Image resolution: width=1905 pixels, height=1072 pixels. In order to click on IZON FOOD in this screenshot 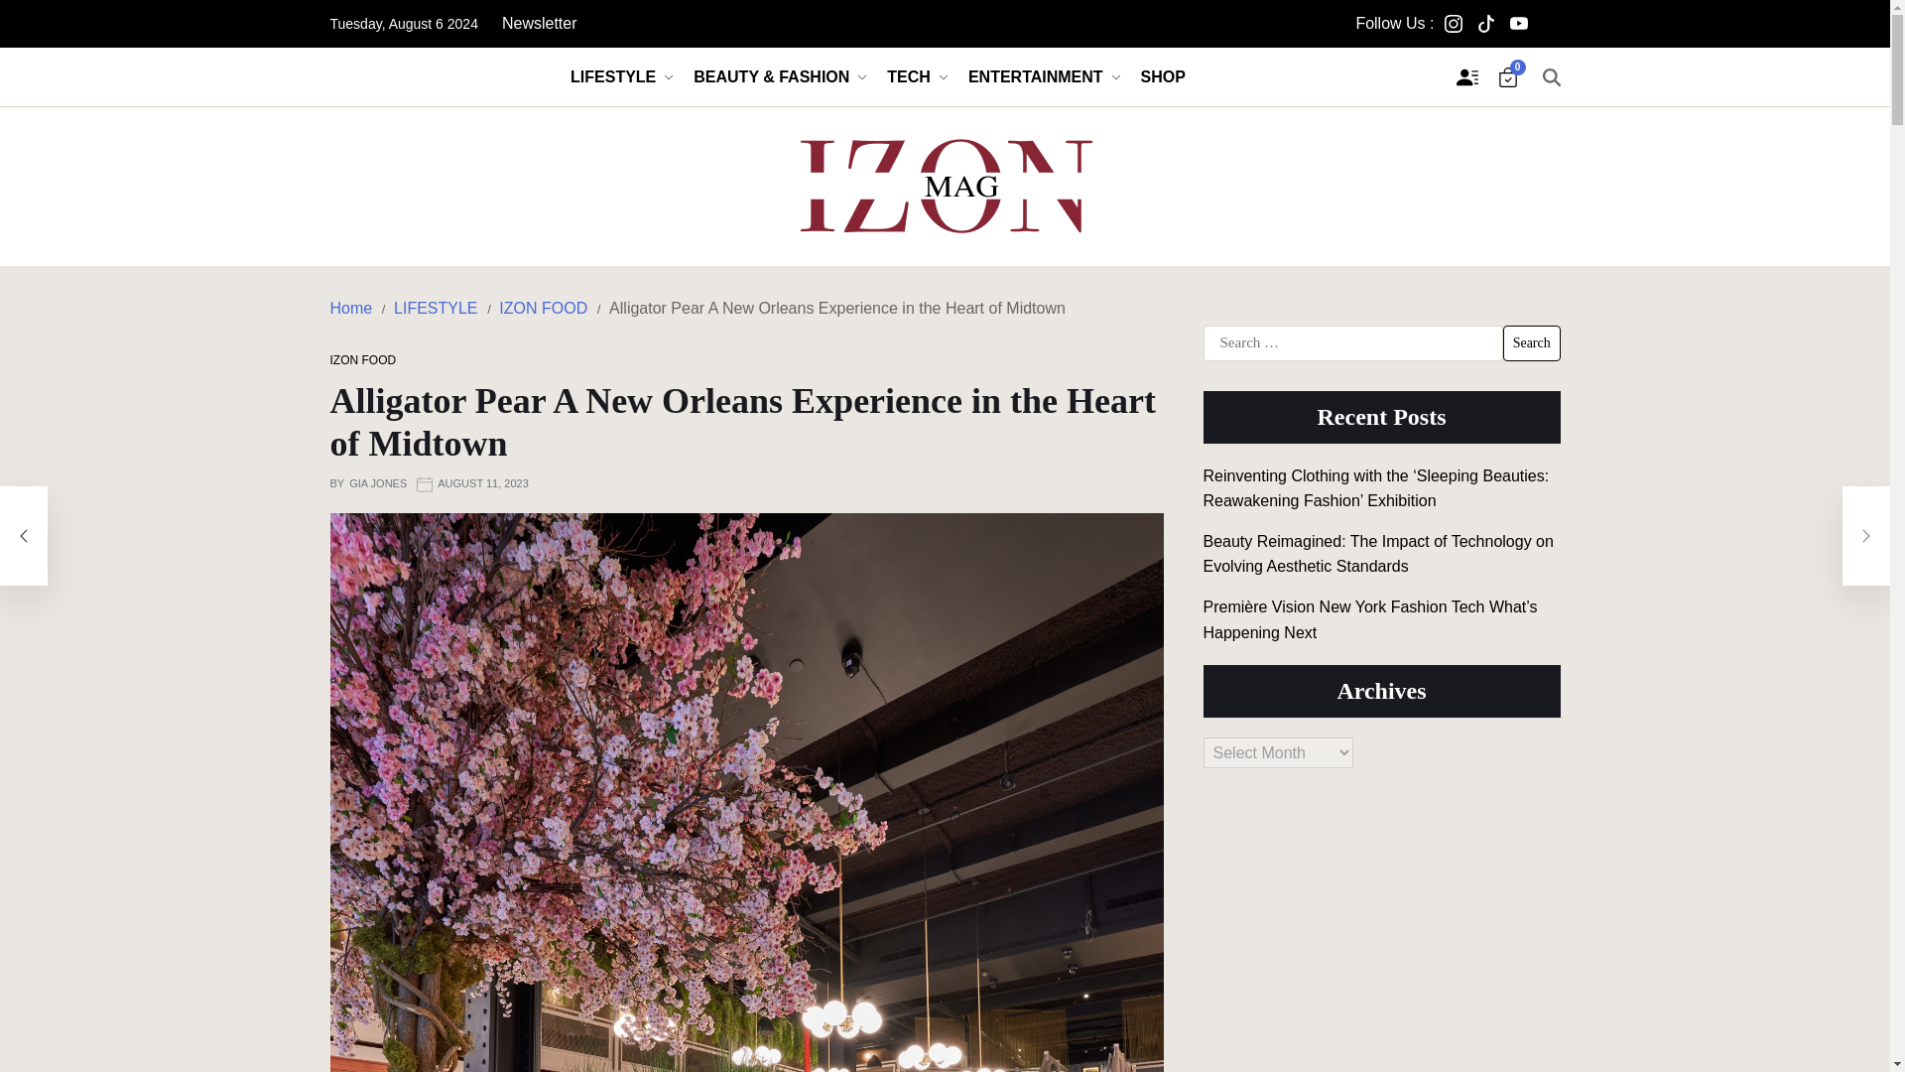, I will do `click(543, 308)`.